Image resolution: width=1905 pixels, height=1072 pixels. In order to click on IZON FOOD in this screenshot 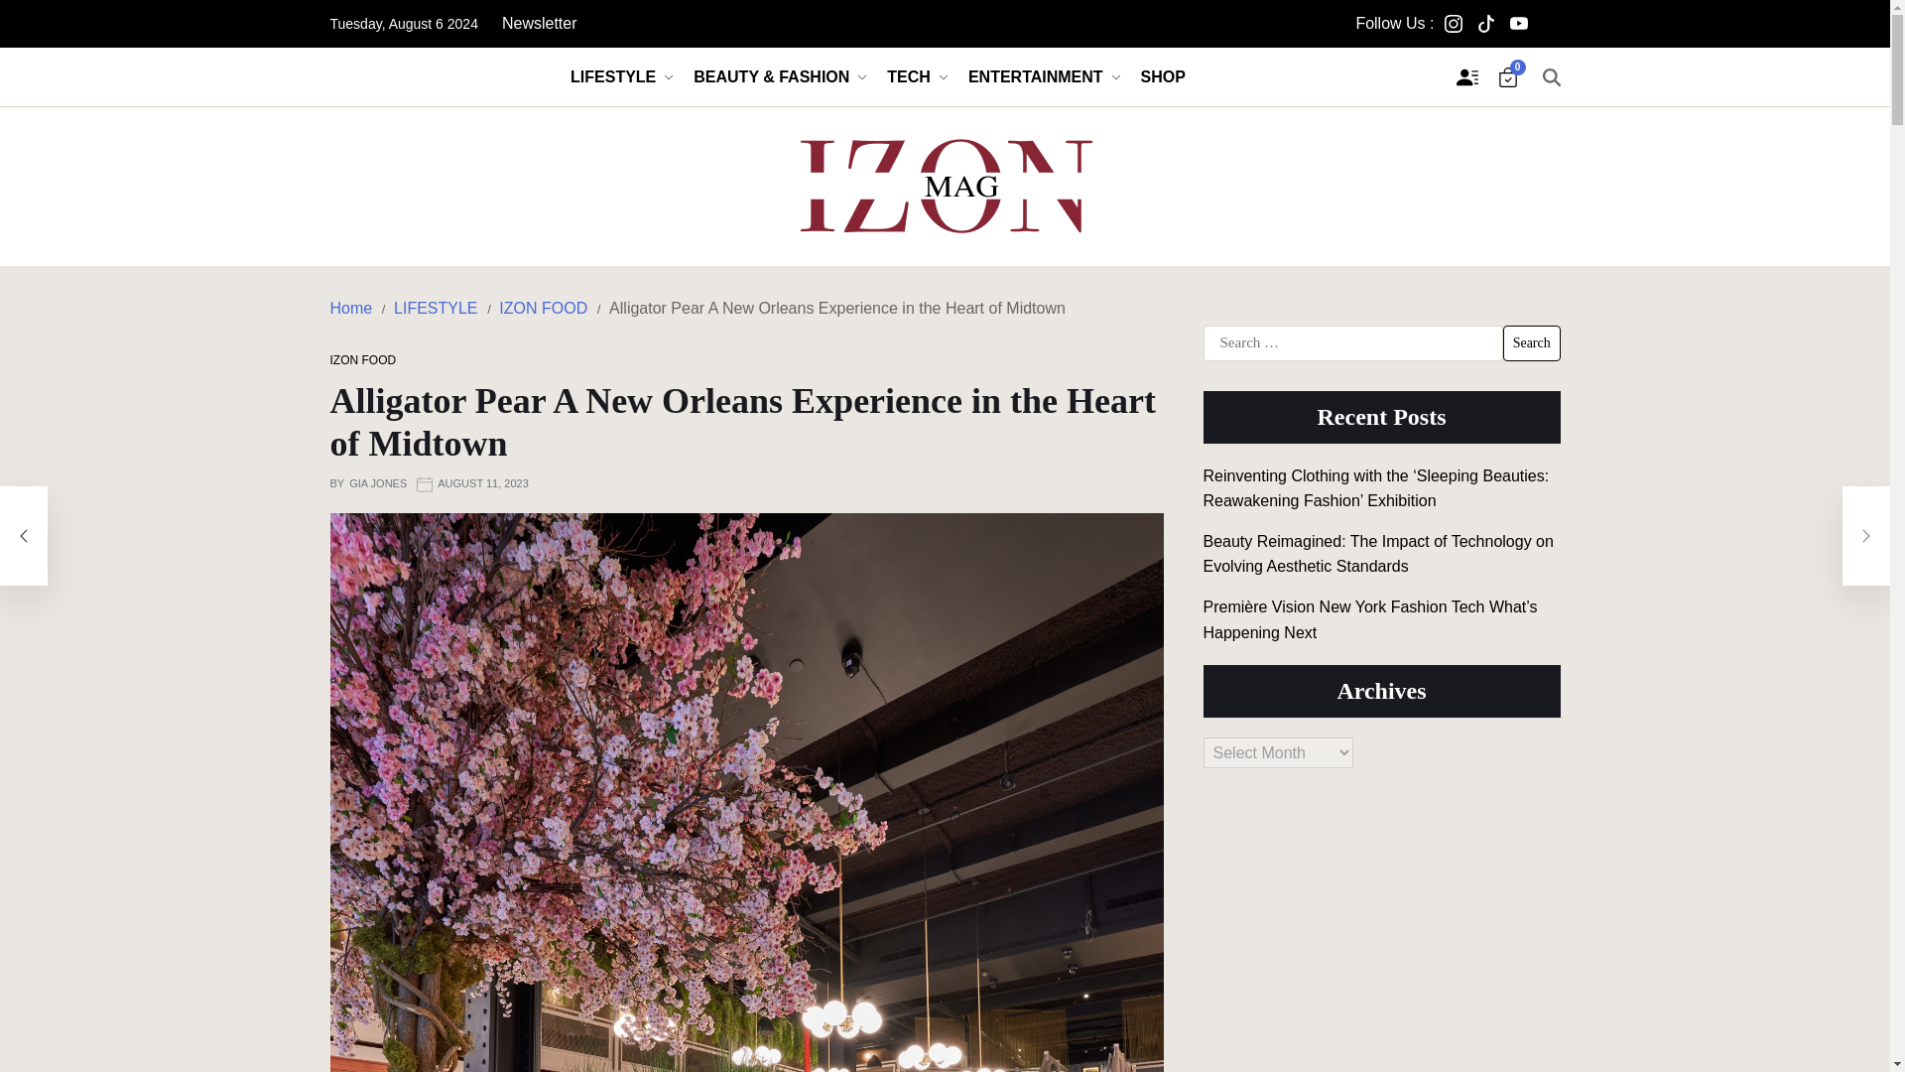, I will do `click(543, 308)`.